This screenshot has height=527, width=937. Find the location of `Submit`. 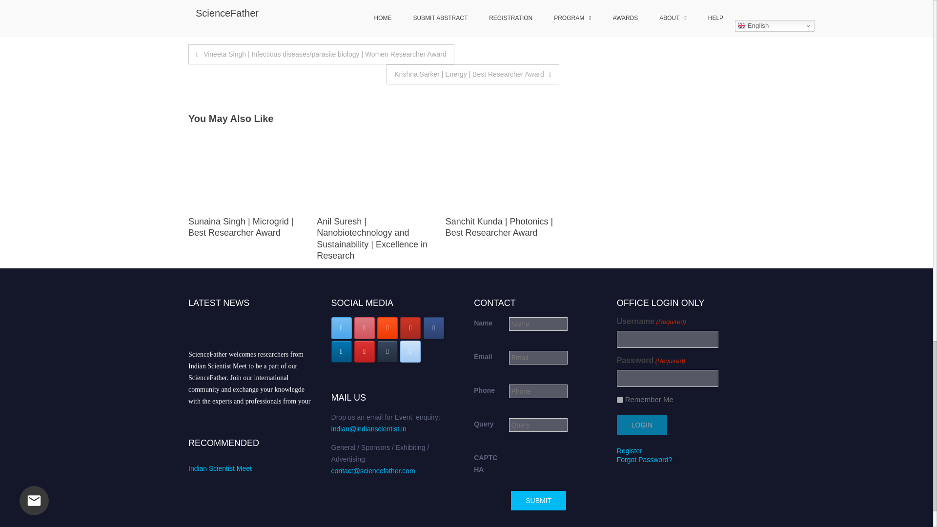

Submit is located at coordinates (538, 501).